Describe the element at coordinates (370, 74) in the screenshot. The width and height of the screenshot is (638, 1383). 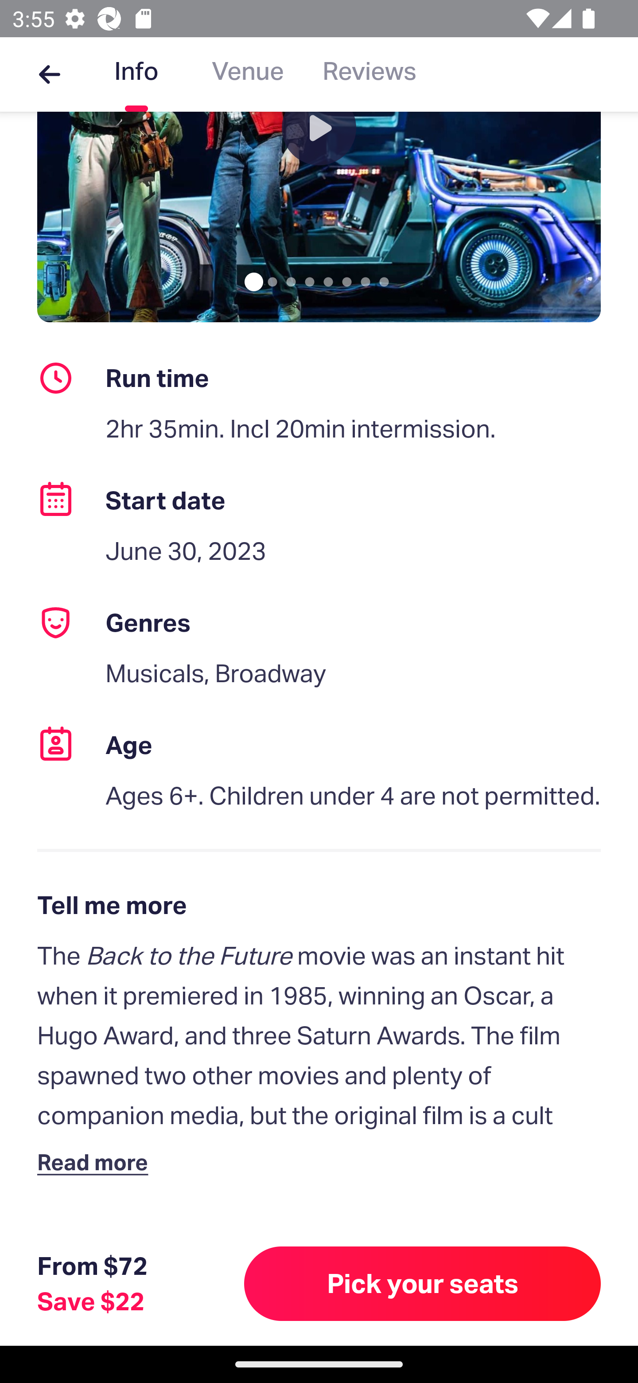
I see `Reviews` at that location.